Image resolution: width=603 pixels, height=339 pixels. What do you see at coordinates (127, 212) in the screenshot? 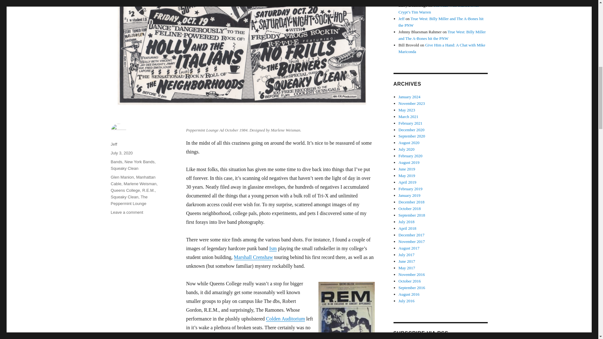
I see `January 2024` at bounding box center [127, 212].